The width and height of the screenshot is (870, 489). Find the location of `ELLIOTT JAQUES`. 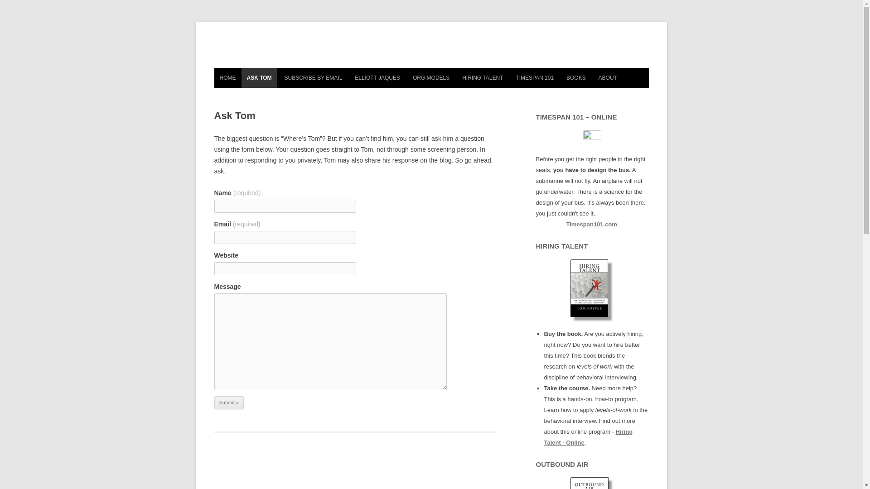

ELLIOTT JAQUES is located at coordinates (377, 78).